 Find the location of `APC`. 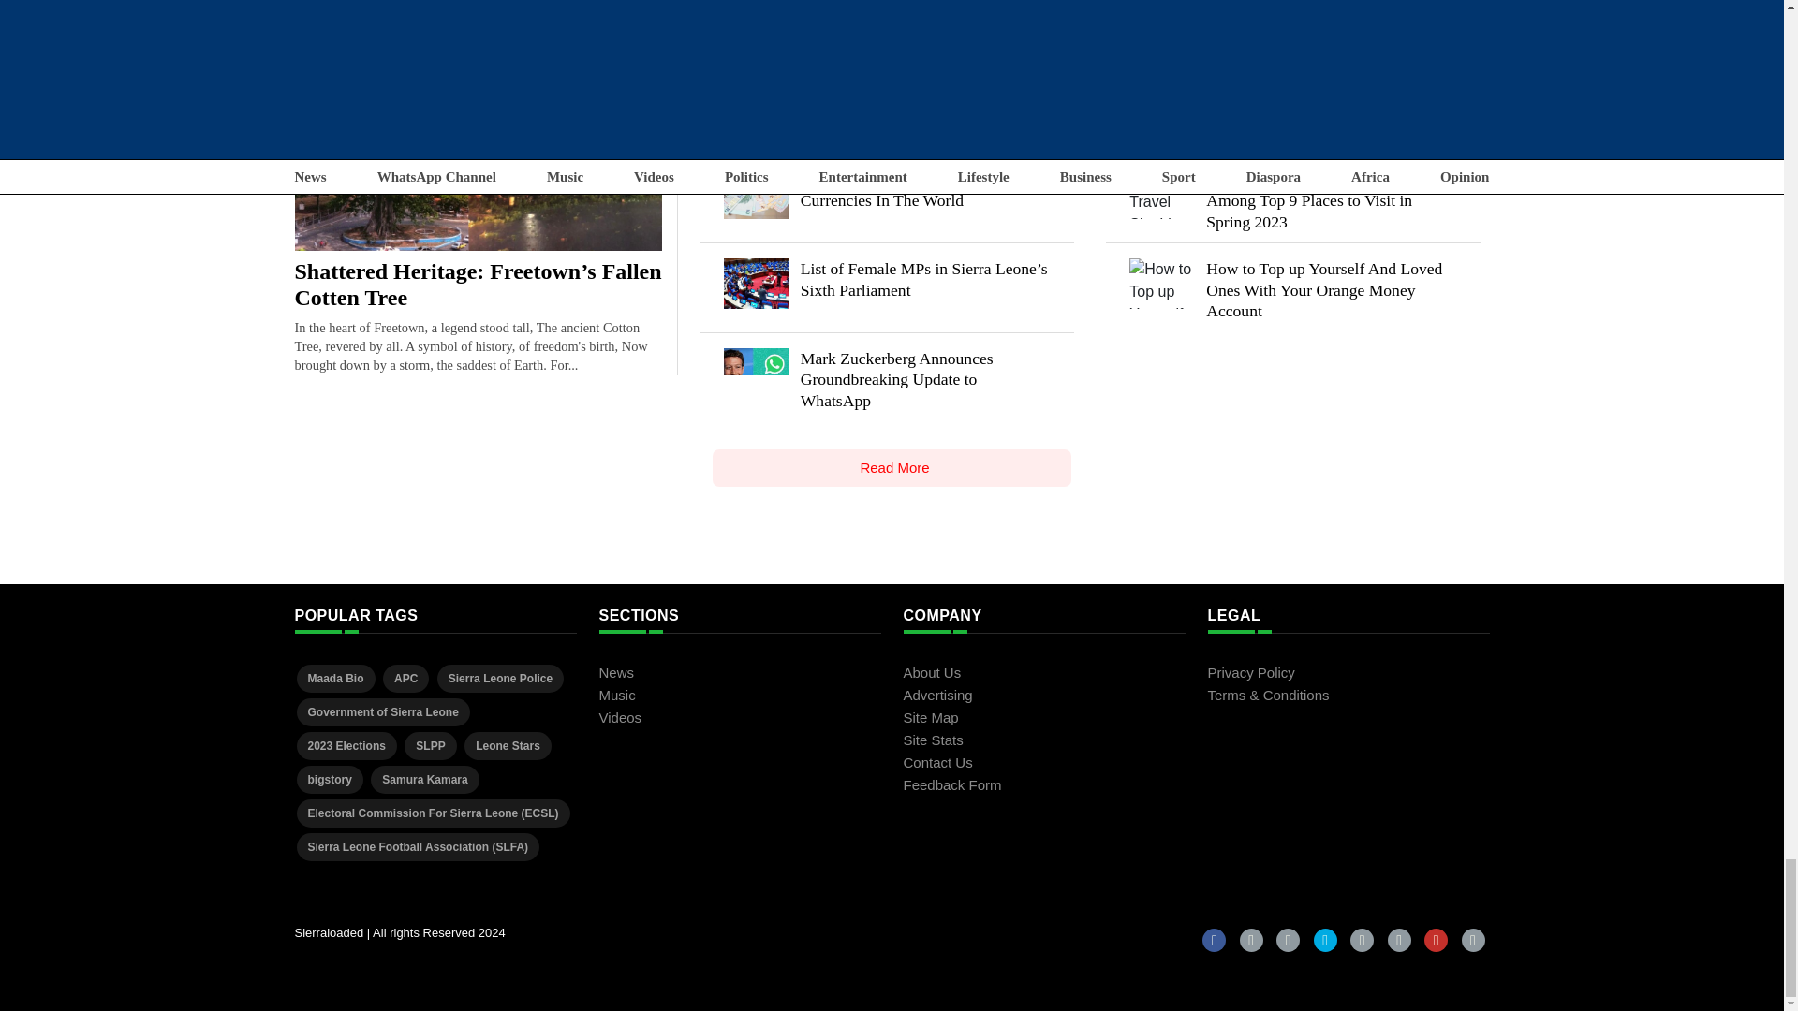

APC is located at coordinates (405, 677).